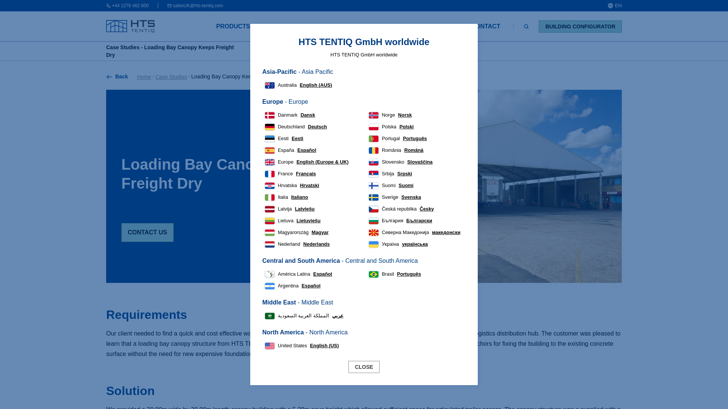 This screenshot has width=728, height=409. What do you see at coordinates (580, 27) in the screenshot?
I see `BUILDING CONFIGURATOR` at bounding box center [580, 27].